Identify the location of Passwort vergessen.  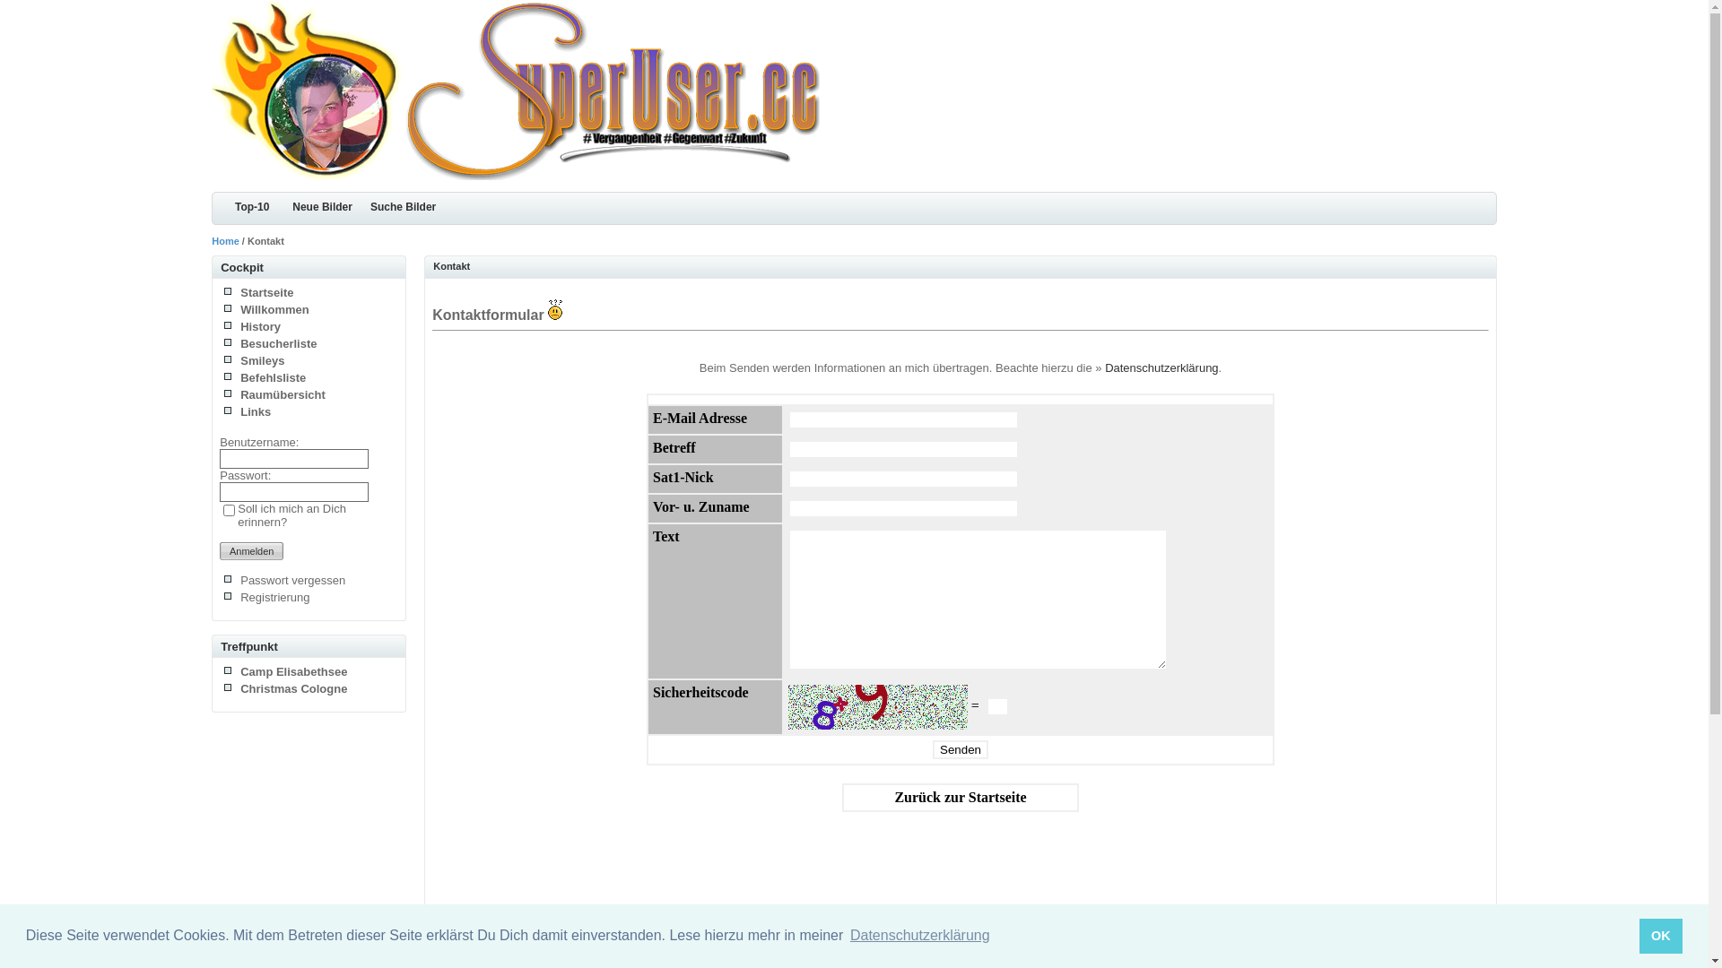
(292, 581).